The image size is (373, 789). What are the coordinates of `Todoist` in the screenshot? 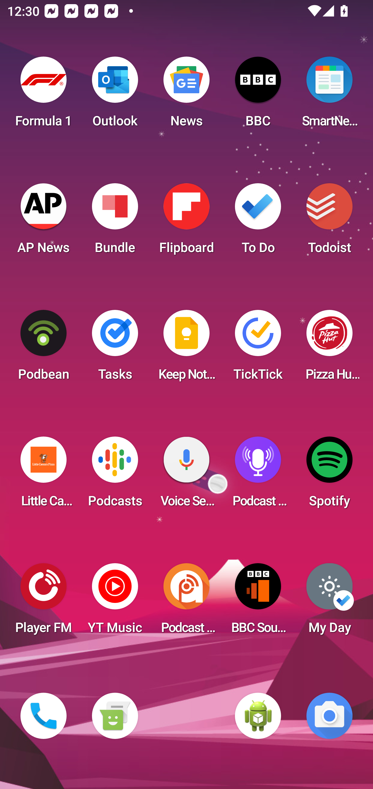 It's located at (329, 222).